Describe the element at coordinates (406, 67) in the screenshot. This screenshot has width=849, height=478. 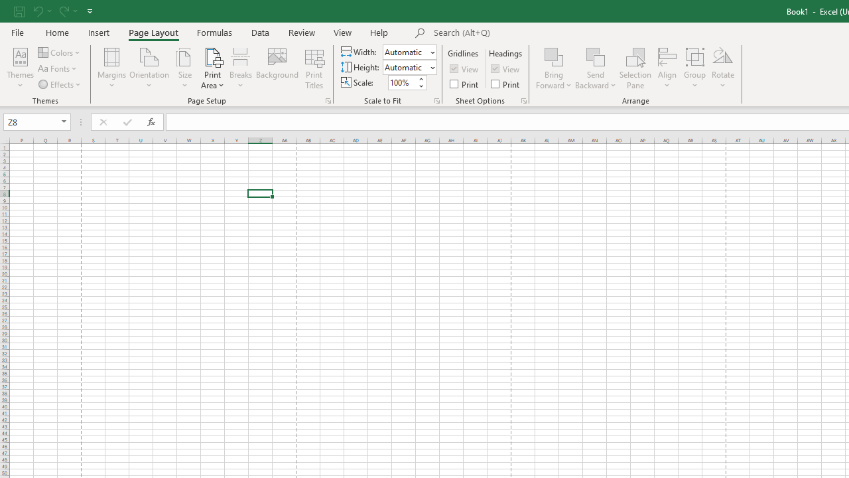
I see `Height` at that location.